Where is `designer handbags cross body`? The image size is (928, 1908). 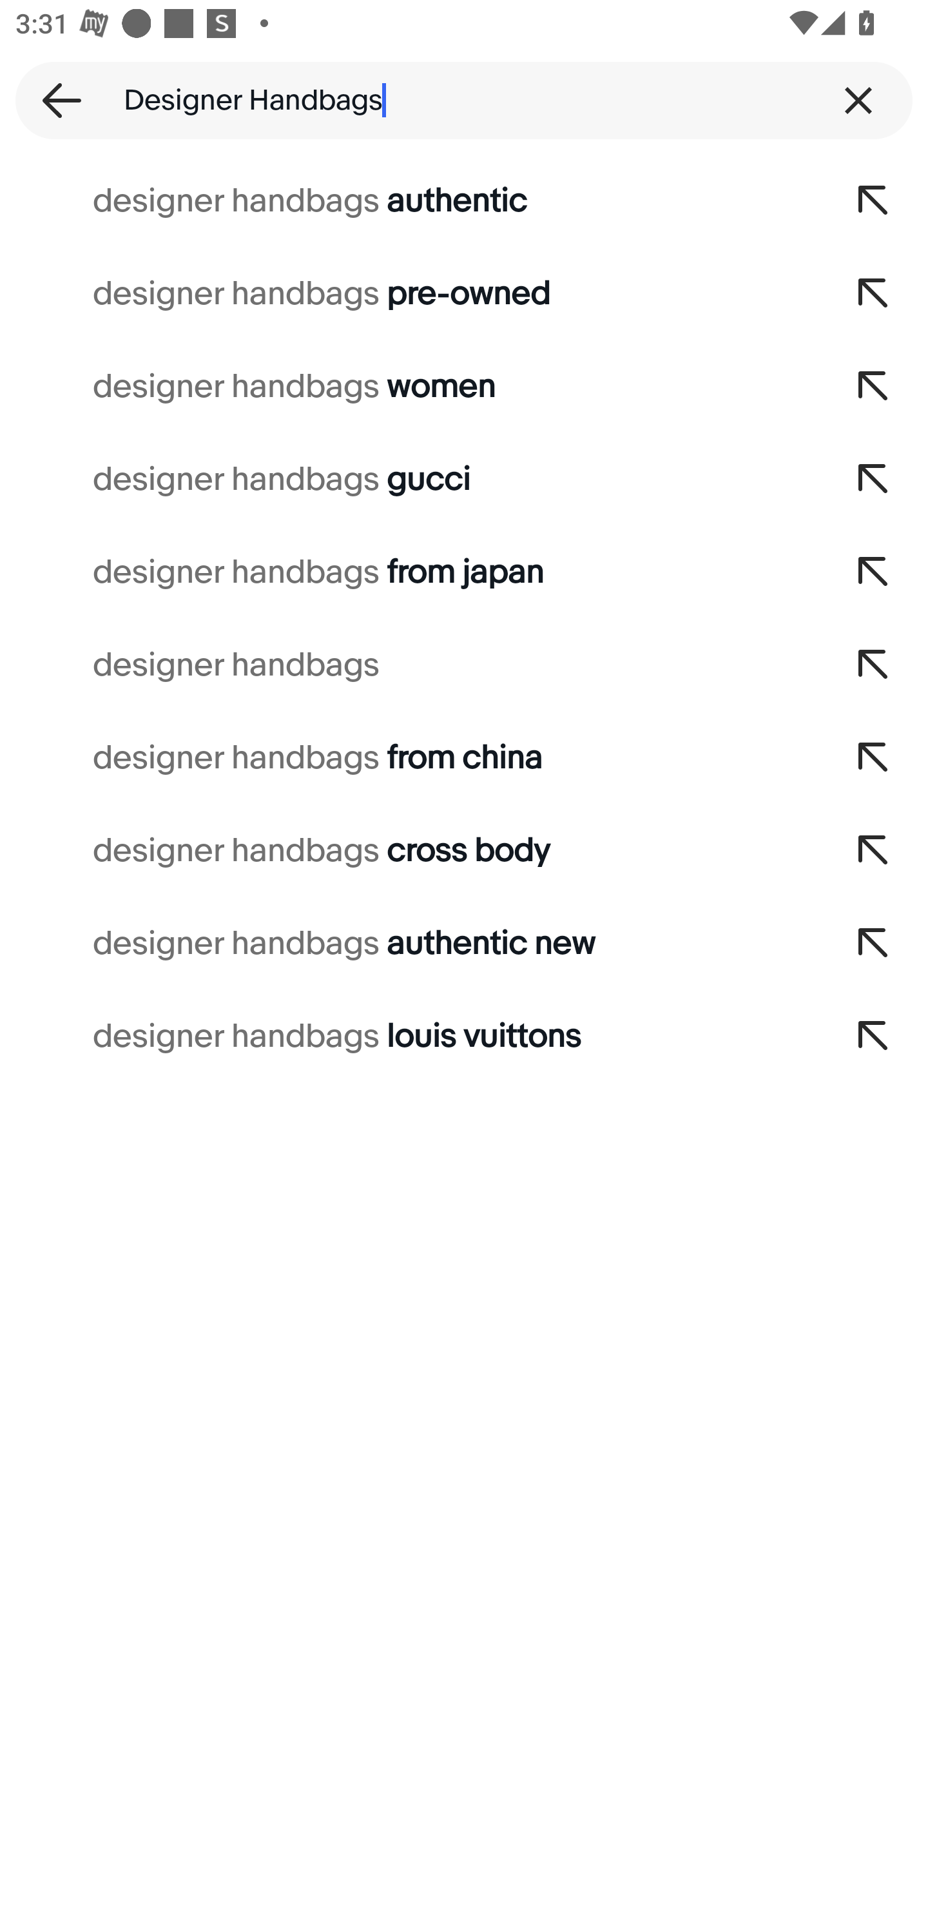 designer handbags cross body is located at coordinates (410, 851).